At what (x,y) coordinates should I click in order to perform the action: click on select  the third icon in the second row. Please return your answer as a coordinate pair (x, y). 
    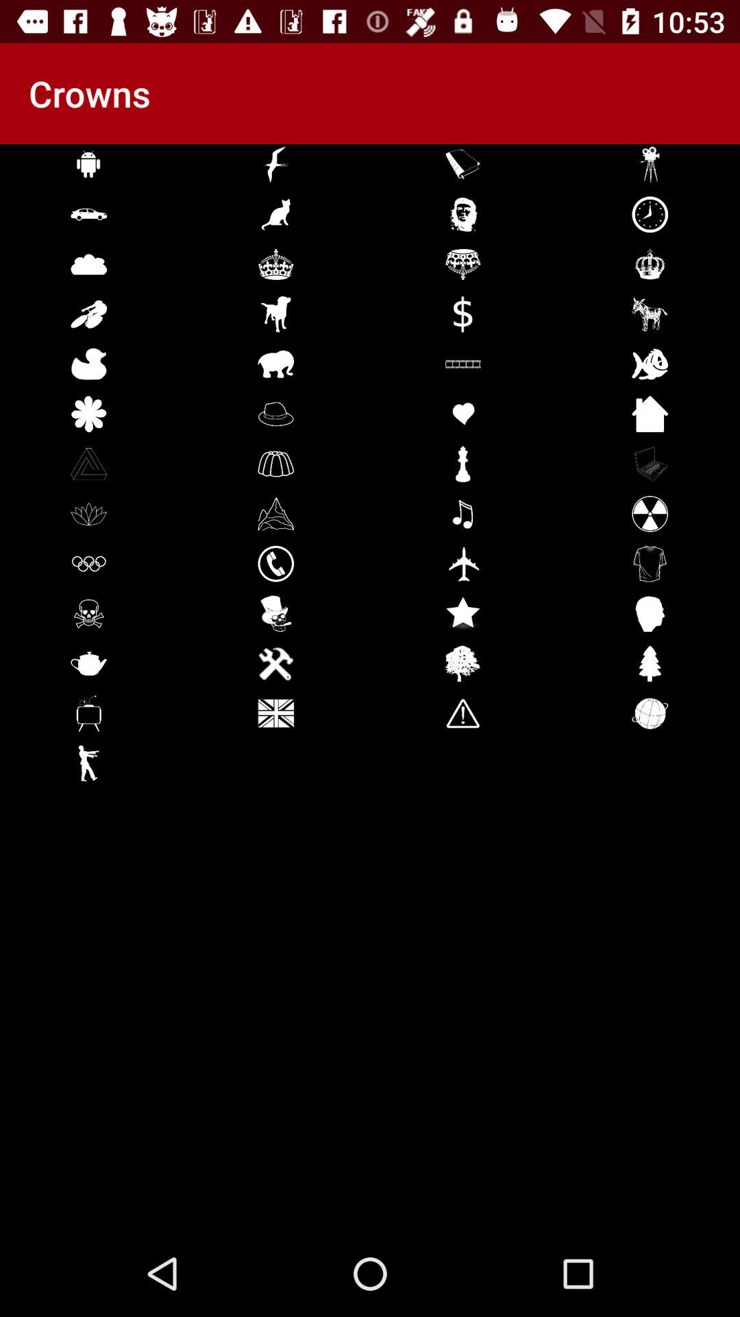
    Looking at the image, I should click on (463, 214).